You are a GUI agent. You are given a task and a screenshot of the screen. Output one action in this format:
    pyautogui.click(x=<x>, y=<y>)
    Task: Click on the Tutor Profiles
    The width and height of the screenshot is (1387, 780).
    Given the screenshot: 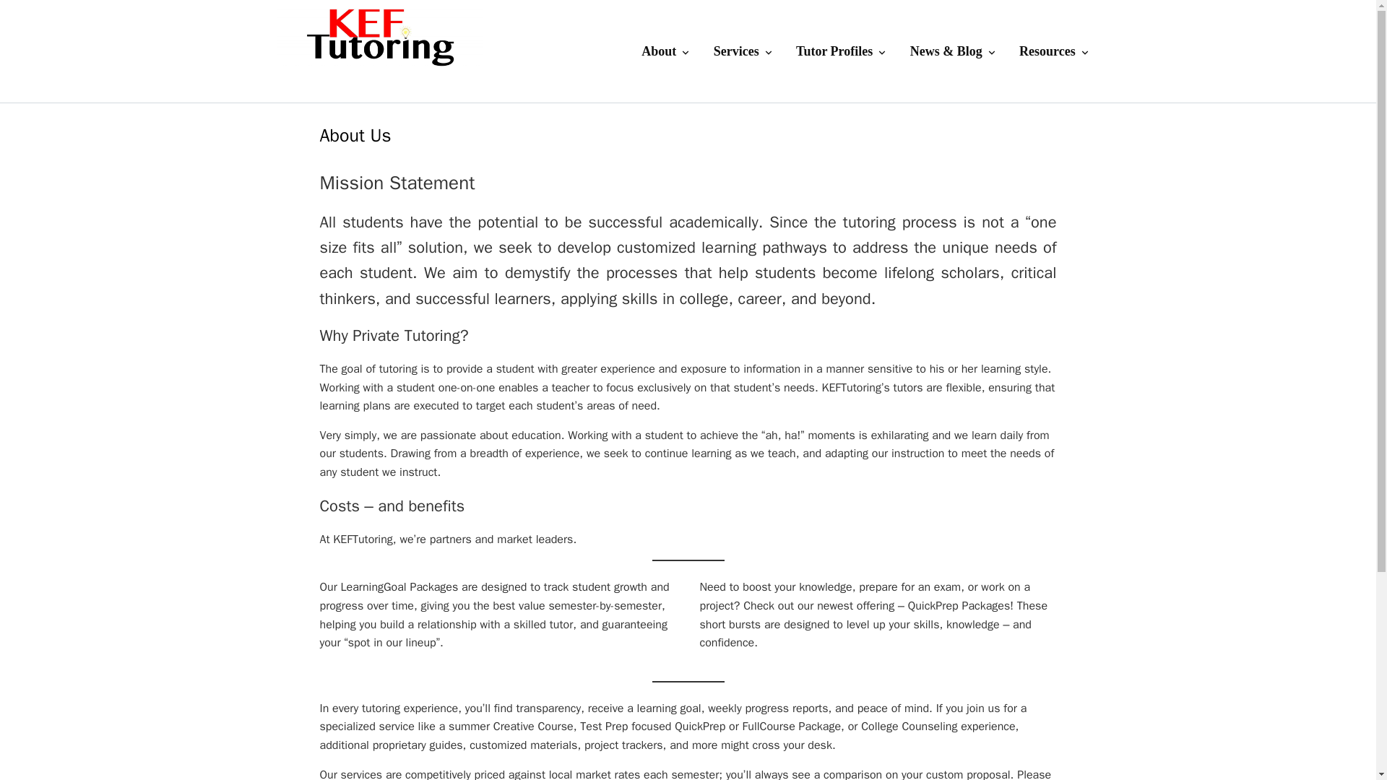 What is the action you would take?
    pyautogui.click(x=842, y=51)
    